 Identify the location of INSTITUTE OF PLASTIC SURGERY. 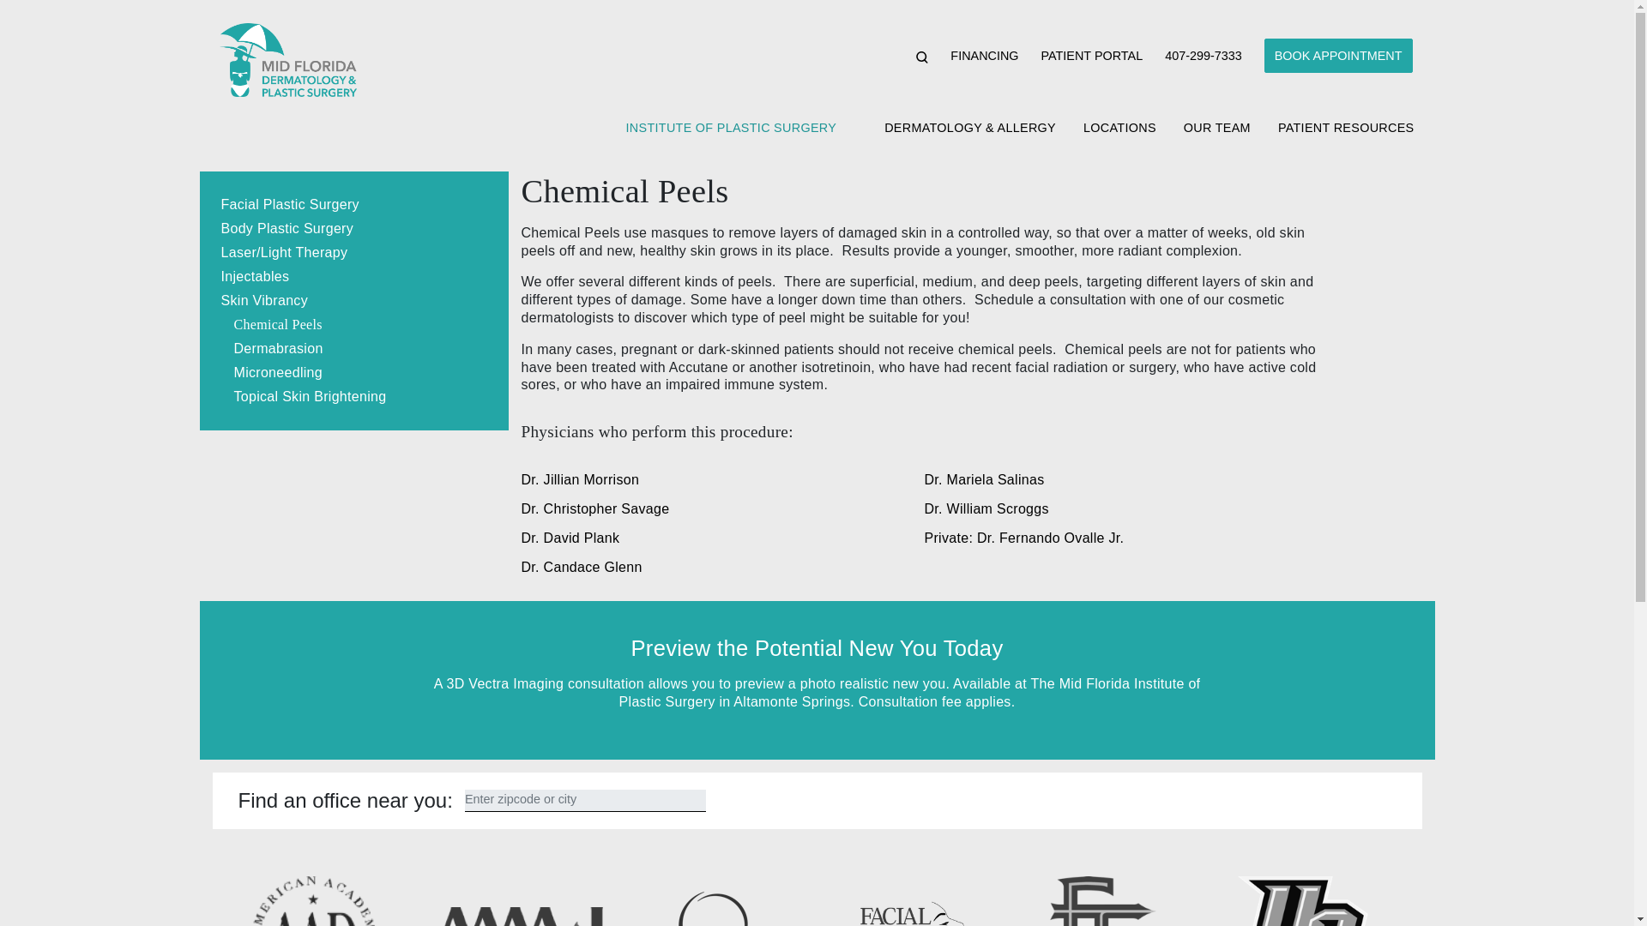
(724, 133).